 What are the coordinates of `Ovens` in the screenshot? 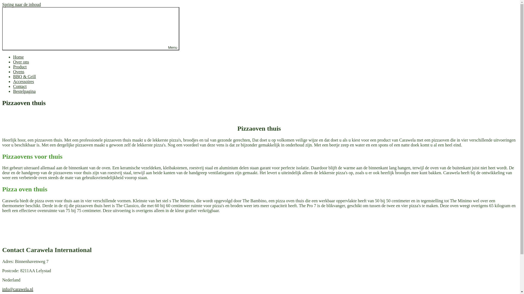 It's located at (19, 72).